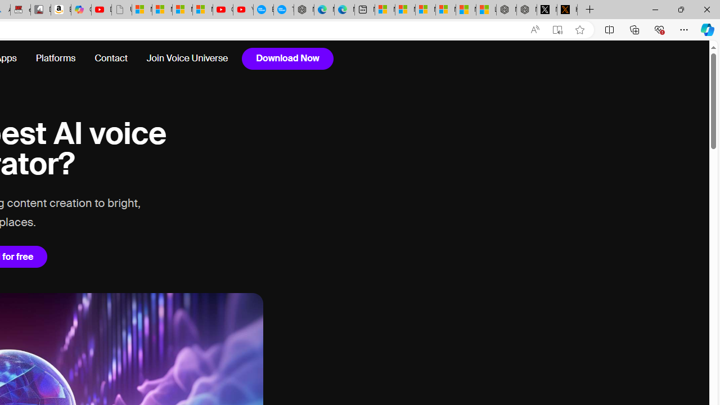 This screenshot has width=720, height=405. What do you see at coordinates (121, 10) in the screenshot?
I see `Untitled` at bounding box center [121, 10].